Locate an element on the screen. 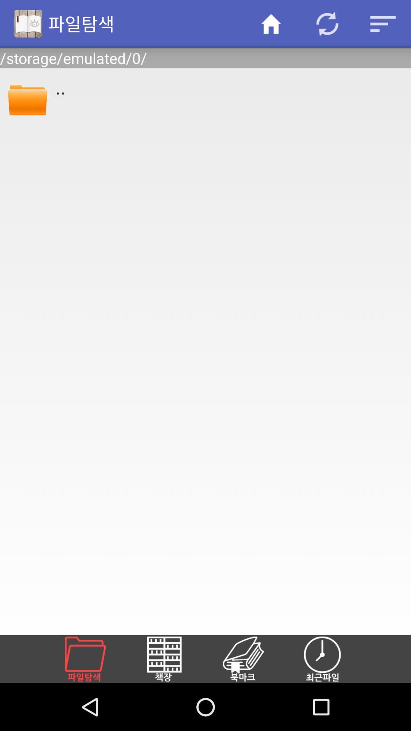 Image resolution: width=411 pixels, height=731 pixels. jump until the .. item is located at coordinates (228, 86).